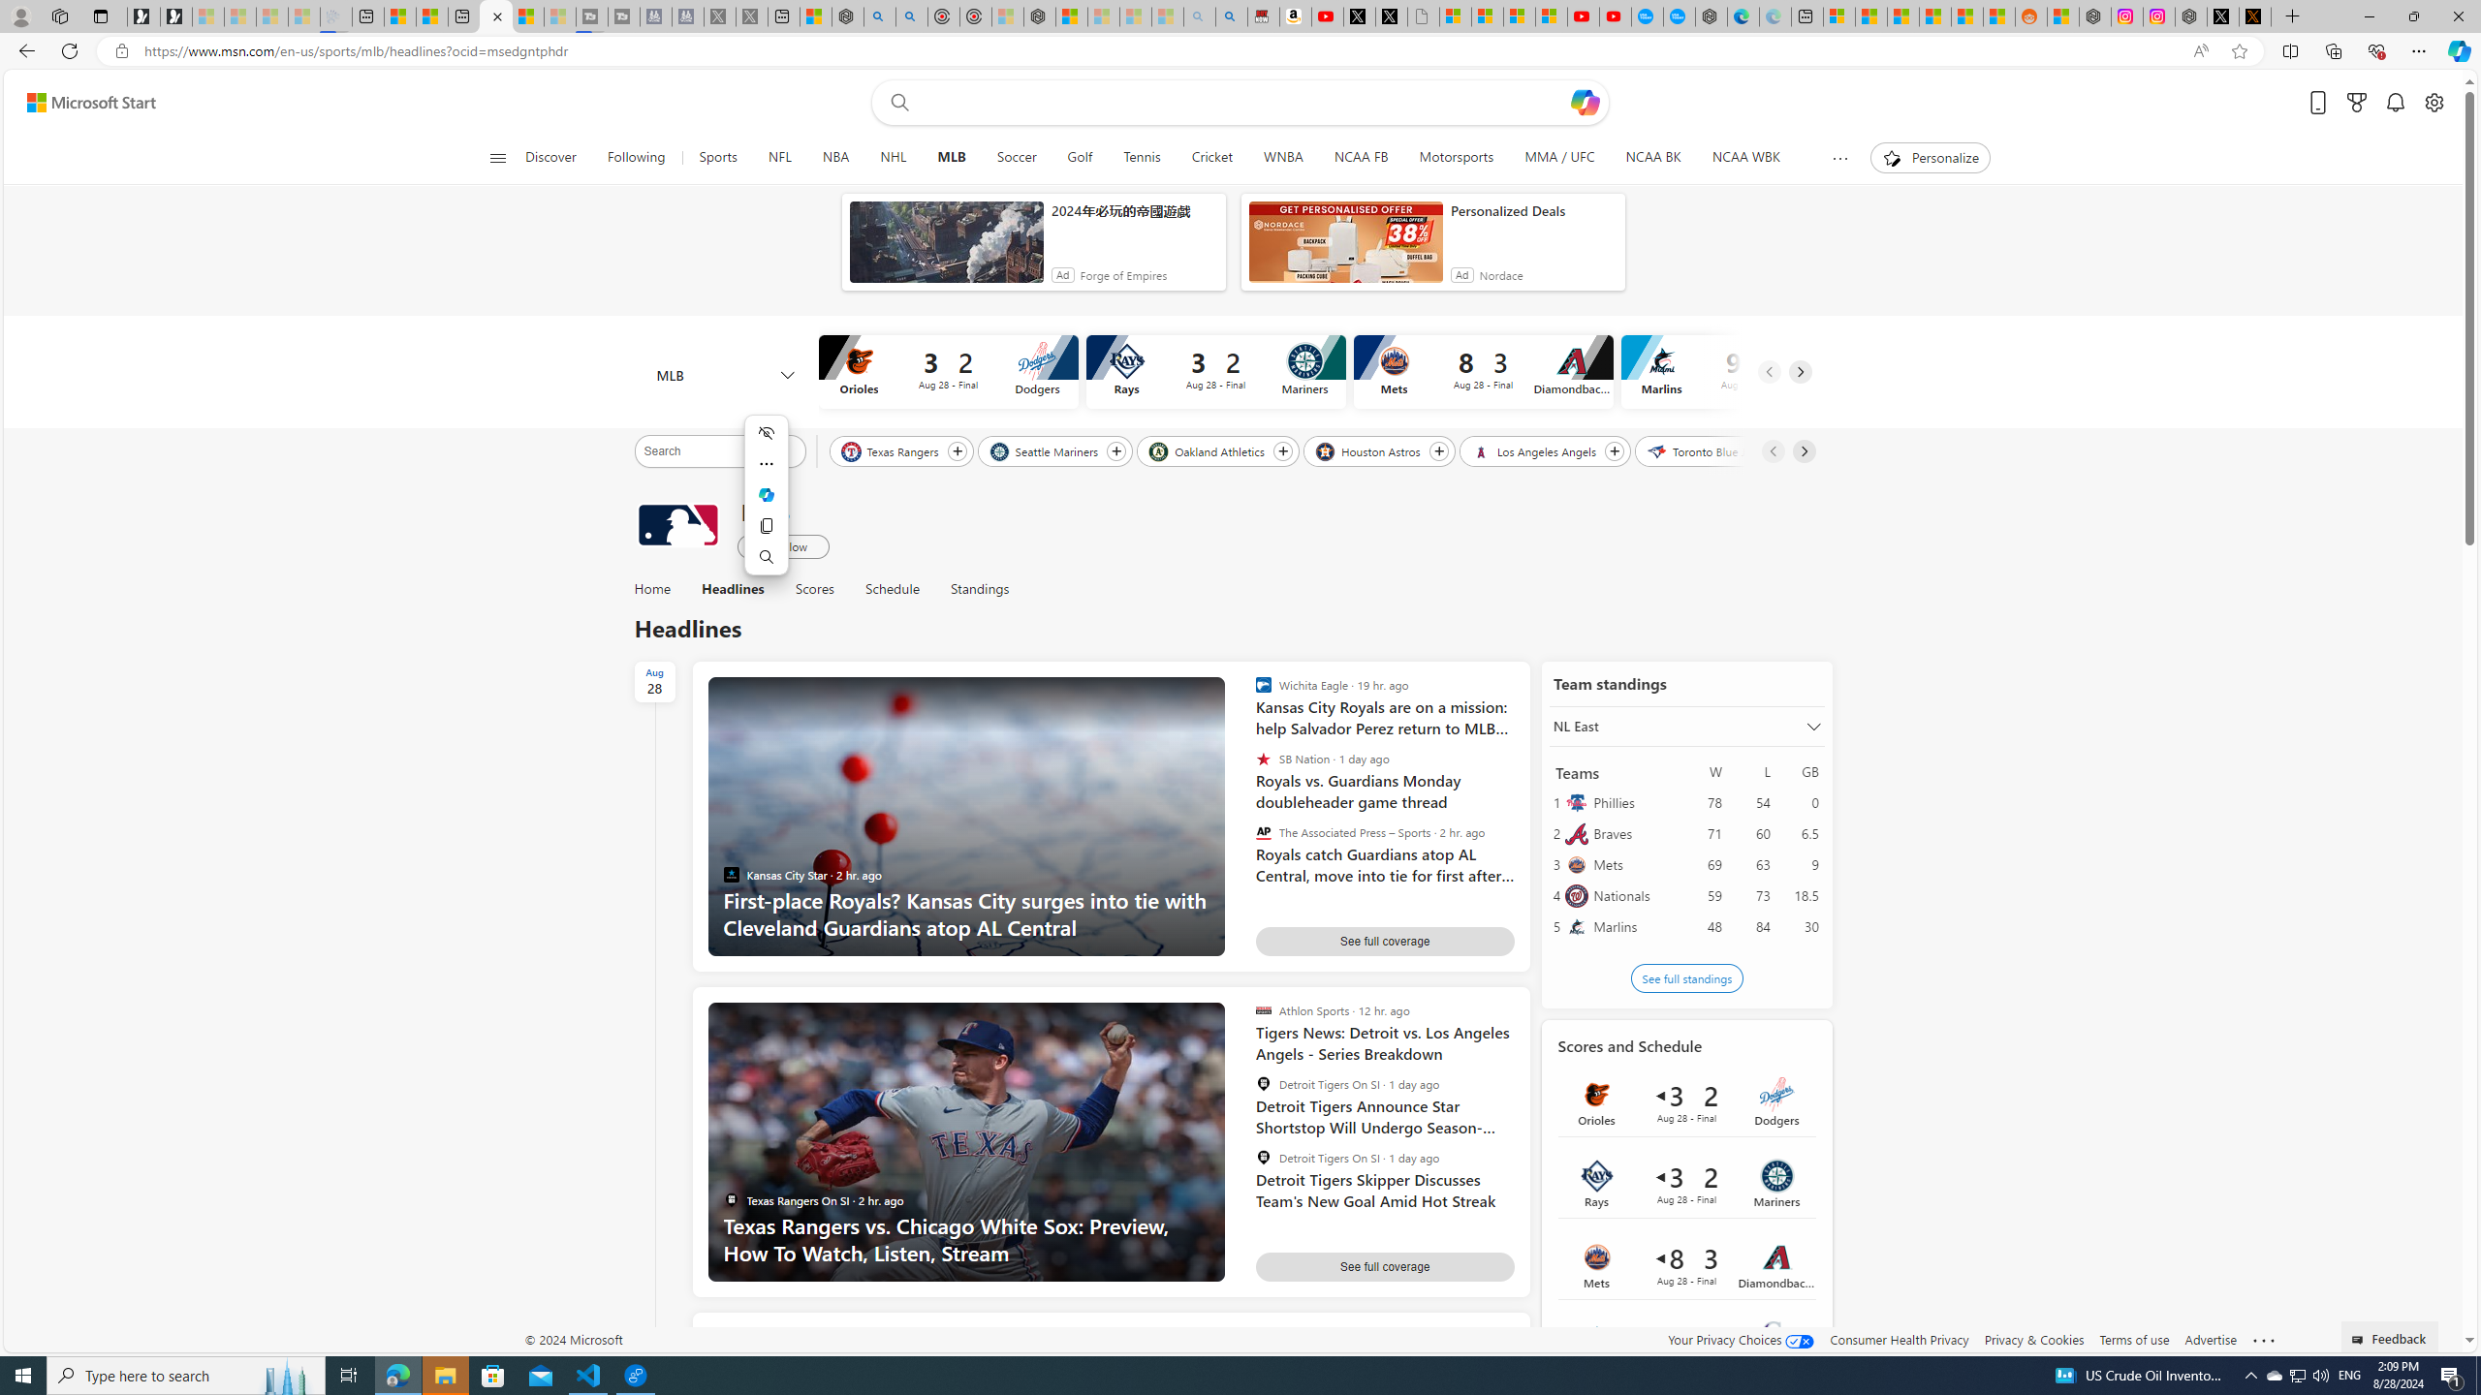 The image size is (2481, 1395). Describe the element at coordinates (1045, 450) in the screenshot. I see `Seattle Mariners` at that location.